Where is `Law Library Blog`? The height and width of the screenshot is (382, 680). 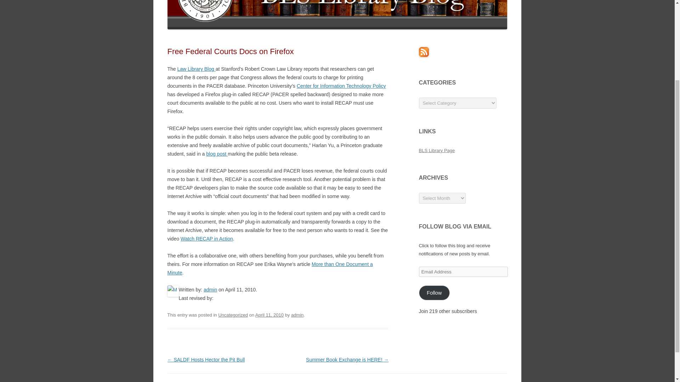
Law Library Blog is located at coordinates (196, 69).